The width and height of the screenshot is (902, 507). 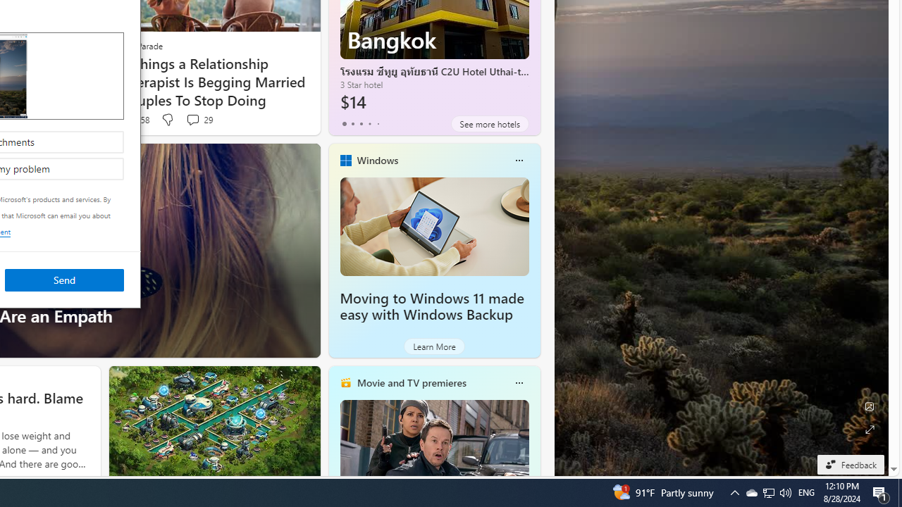 I want to click on tab-4, so click(x=378, y=124).